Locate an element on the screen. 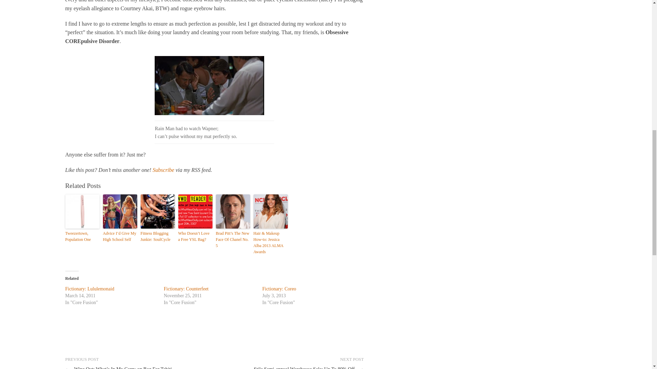  Fictionary: Counterfeet is located at coordinates (186, 289).